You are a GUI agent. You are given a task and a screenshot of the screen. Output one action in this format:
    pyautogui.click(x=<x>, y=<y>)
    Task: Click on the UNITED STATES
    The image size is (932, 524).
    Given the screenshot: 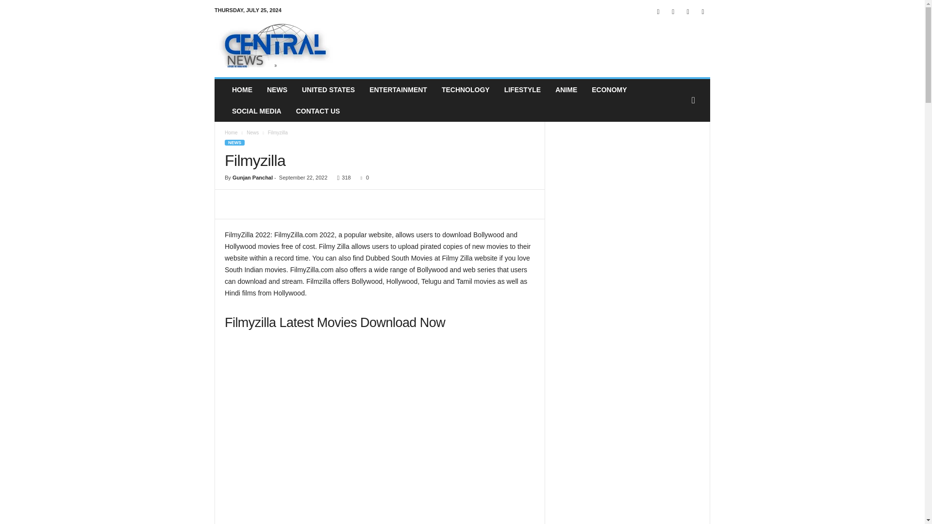 What is the action you would take?
    pyautogui.click(x=328, y=90)
    